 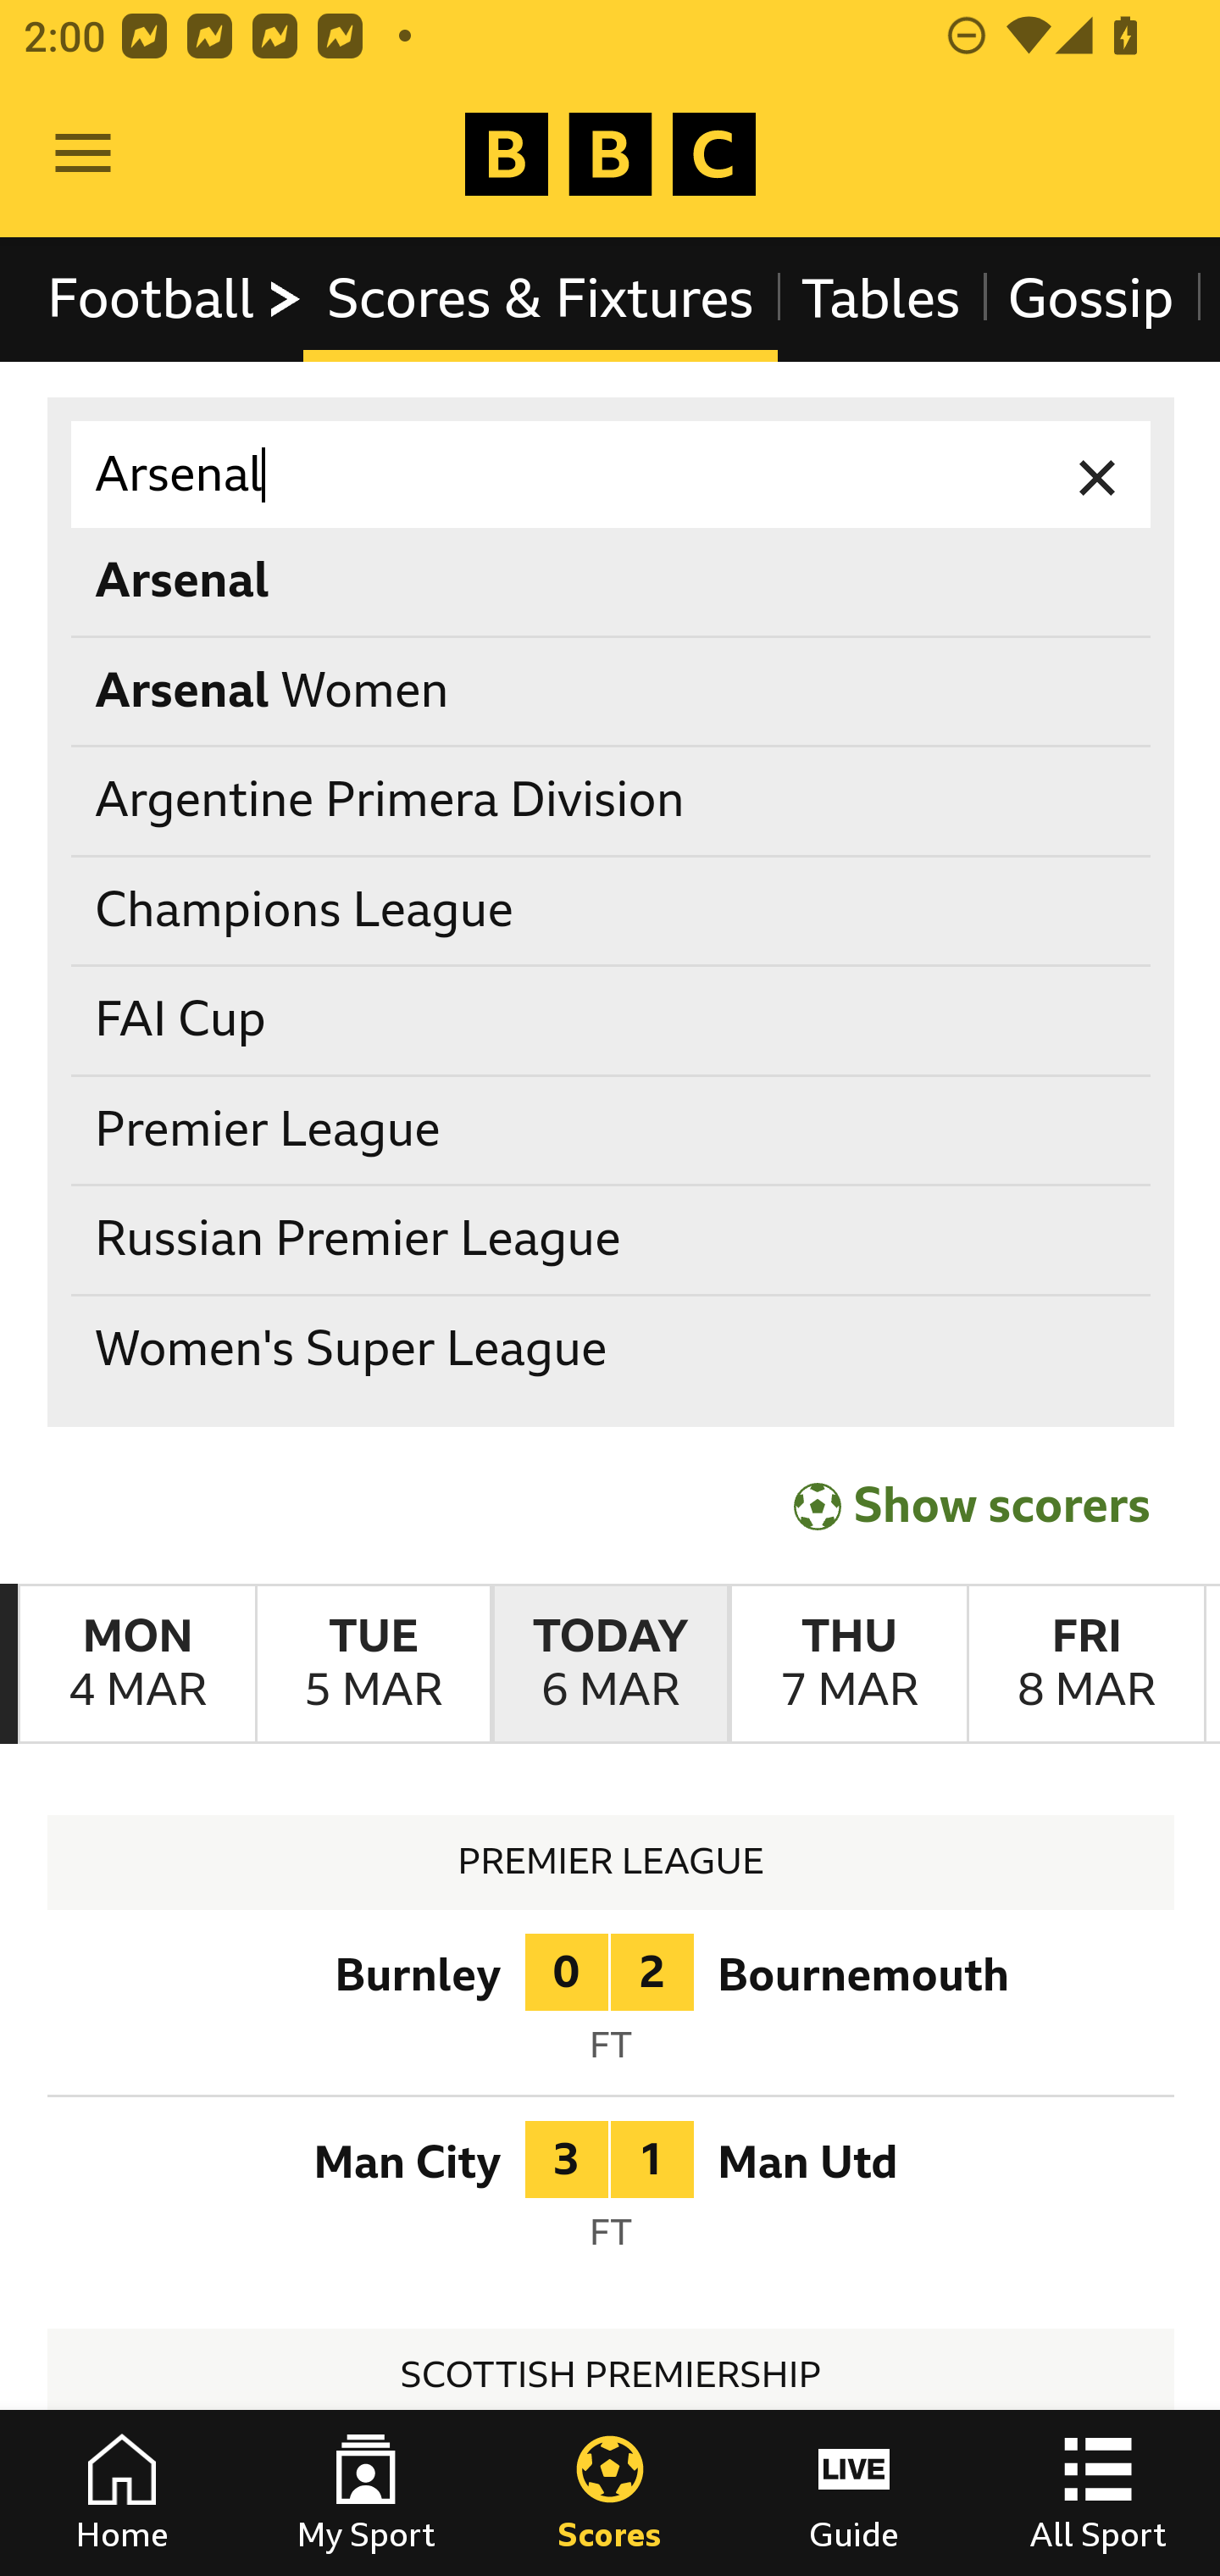 What do you see at coordinates (612, 1020) in the screenshot?
I see `FAI Cup` at bounding box center [612, 1020].